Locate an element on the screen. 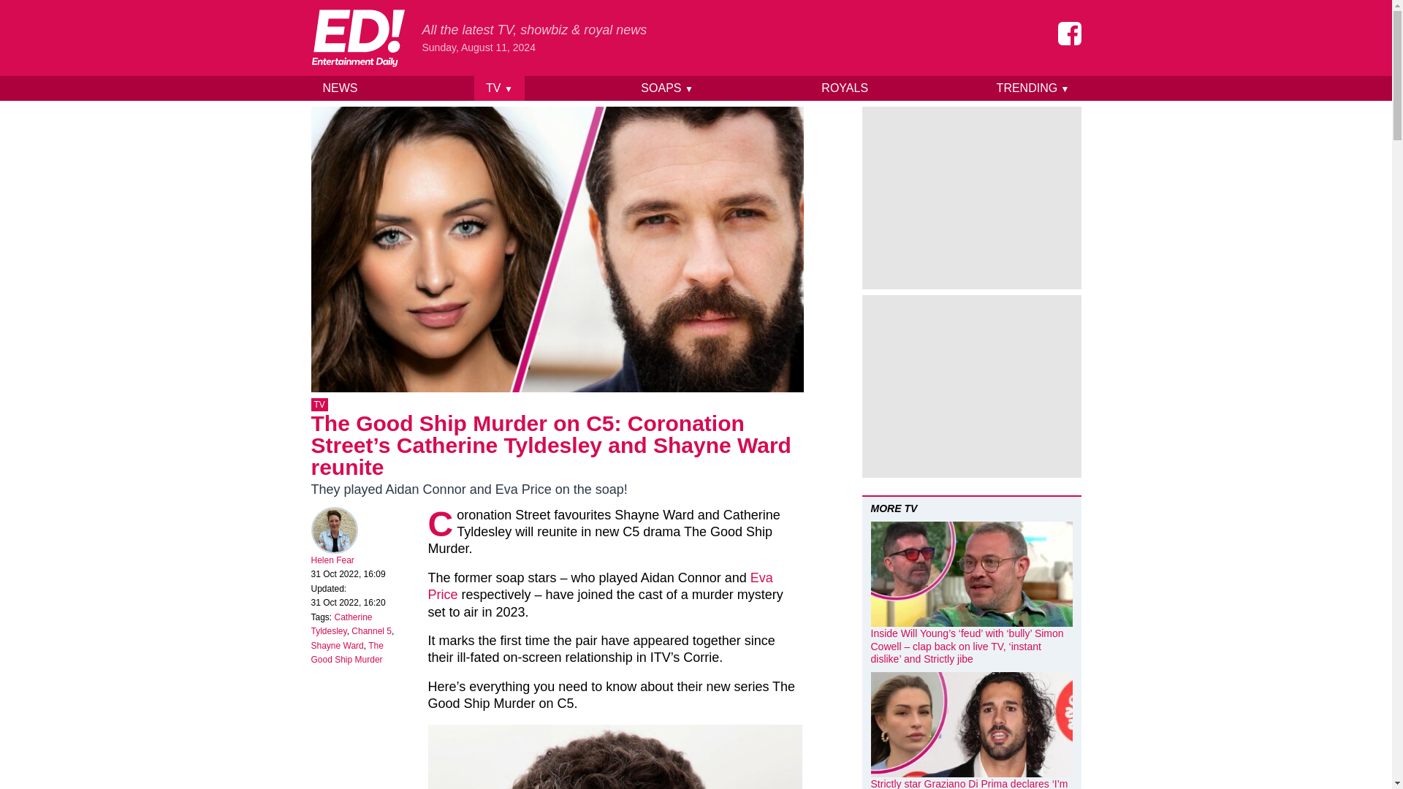 The height and width of the screenshot is (789, 1403). ROYALS is located at coordinates (844, 88).